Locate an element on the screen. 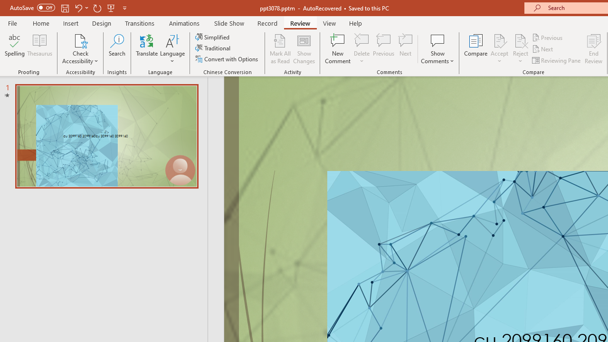  Mark All as Read is located at coordinates (280, 48).